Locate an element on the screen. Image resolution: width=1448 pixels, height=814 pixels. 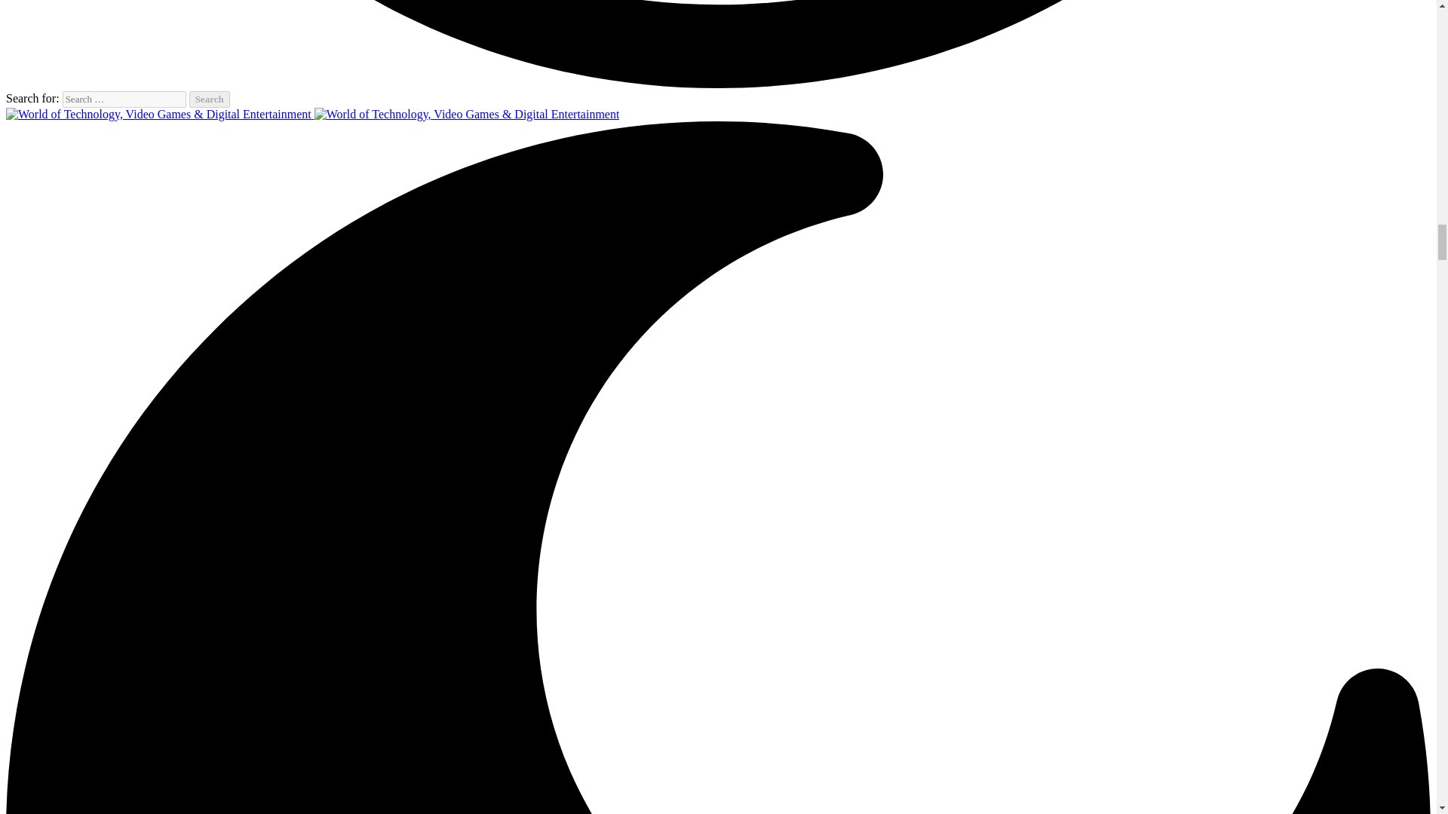
Search is located at coordinates (210, 99).